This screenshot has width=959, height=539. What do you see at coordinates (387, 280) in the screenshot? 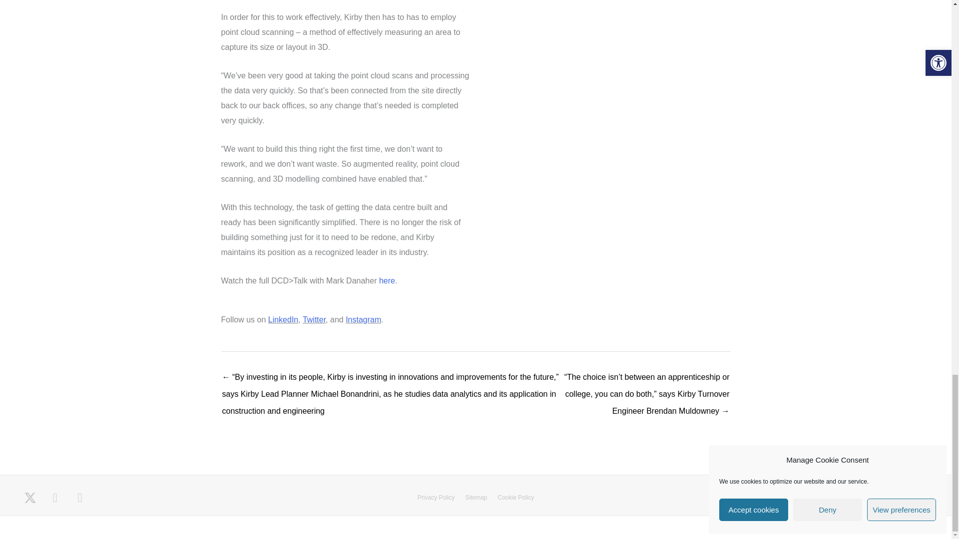
I see `here` at bounding box center [387, 280].